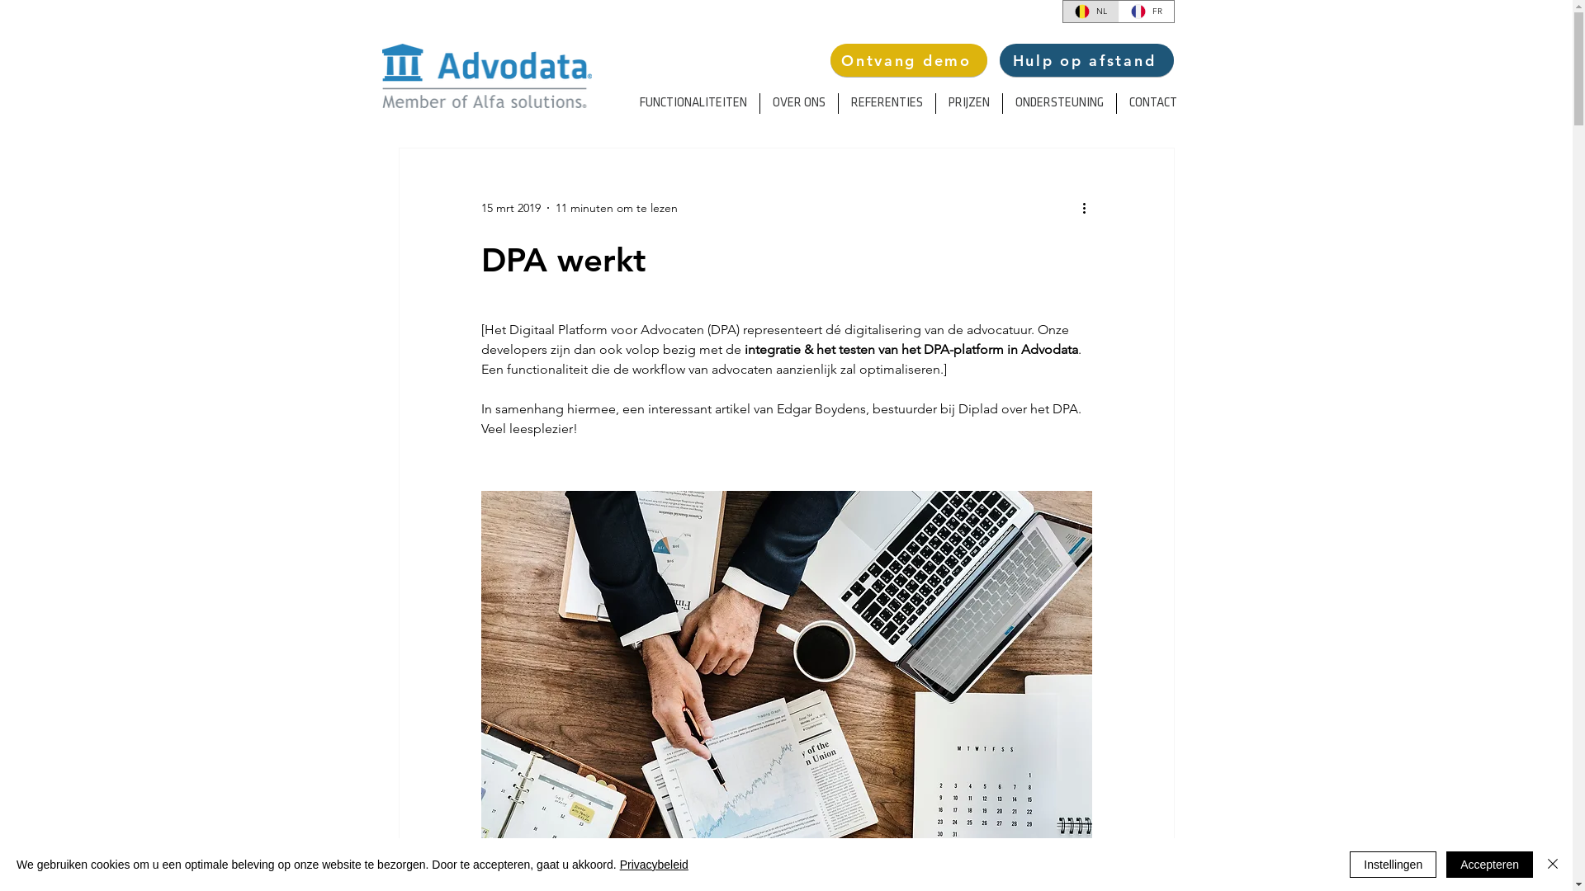 Image resolution: width=1585 pixels, height=891 pixels. I want to click on FR, so click(1146, 12).